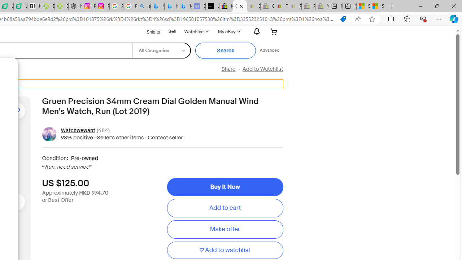  What do you see at coordinates (363, 6) in the screenshot?
I see `Shanghai, China hourly forecast | Microsoft Weather` at bounding box center [363, 6].